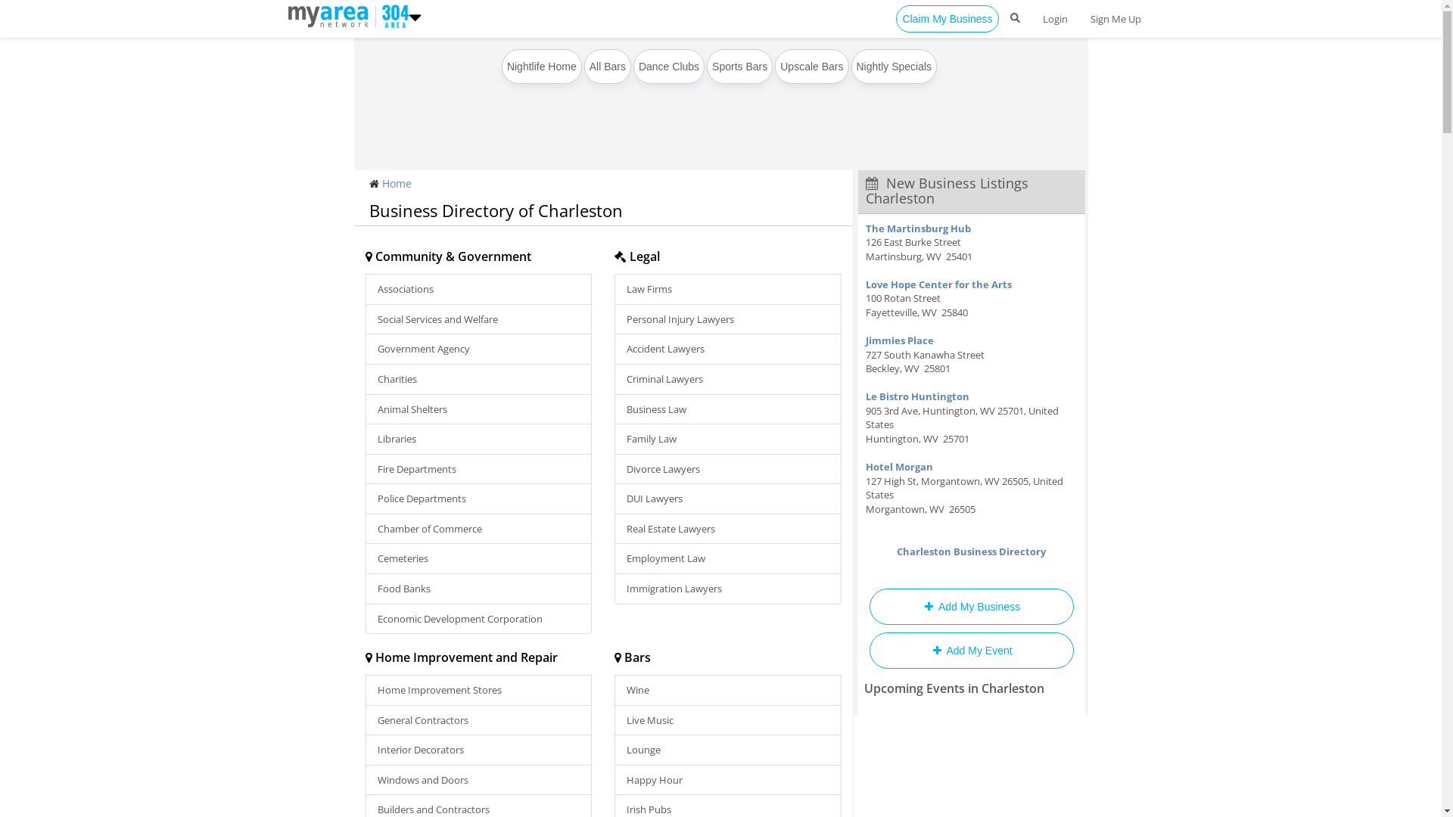  Describe the element at coordinates (954, 688) in the screenshot. I see `Upcoming Events in Charleston` at that location.